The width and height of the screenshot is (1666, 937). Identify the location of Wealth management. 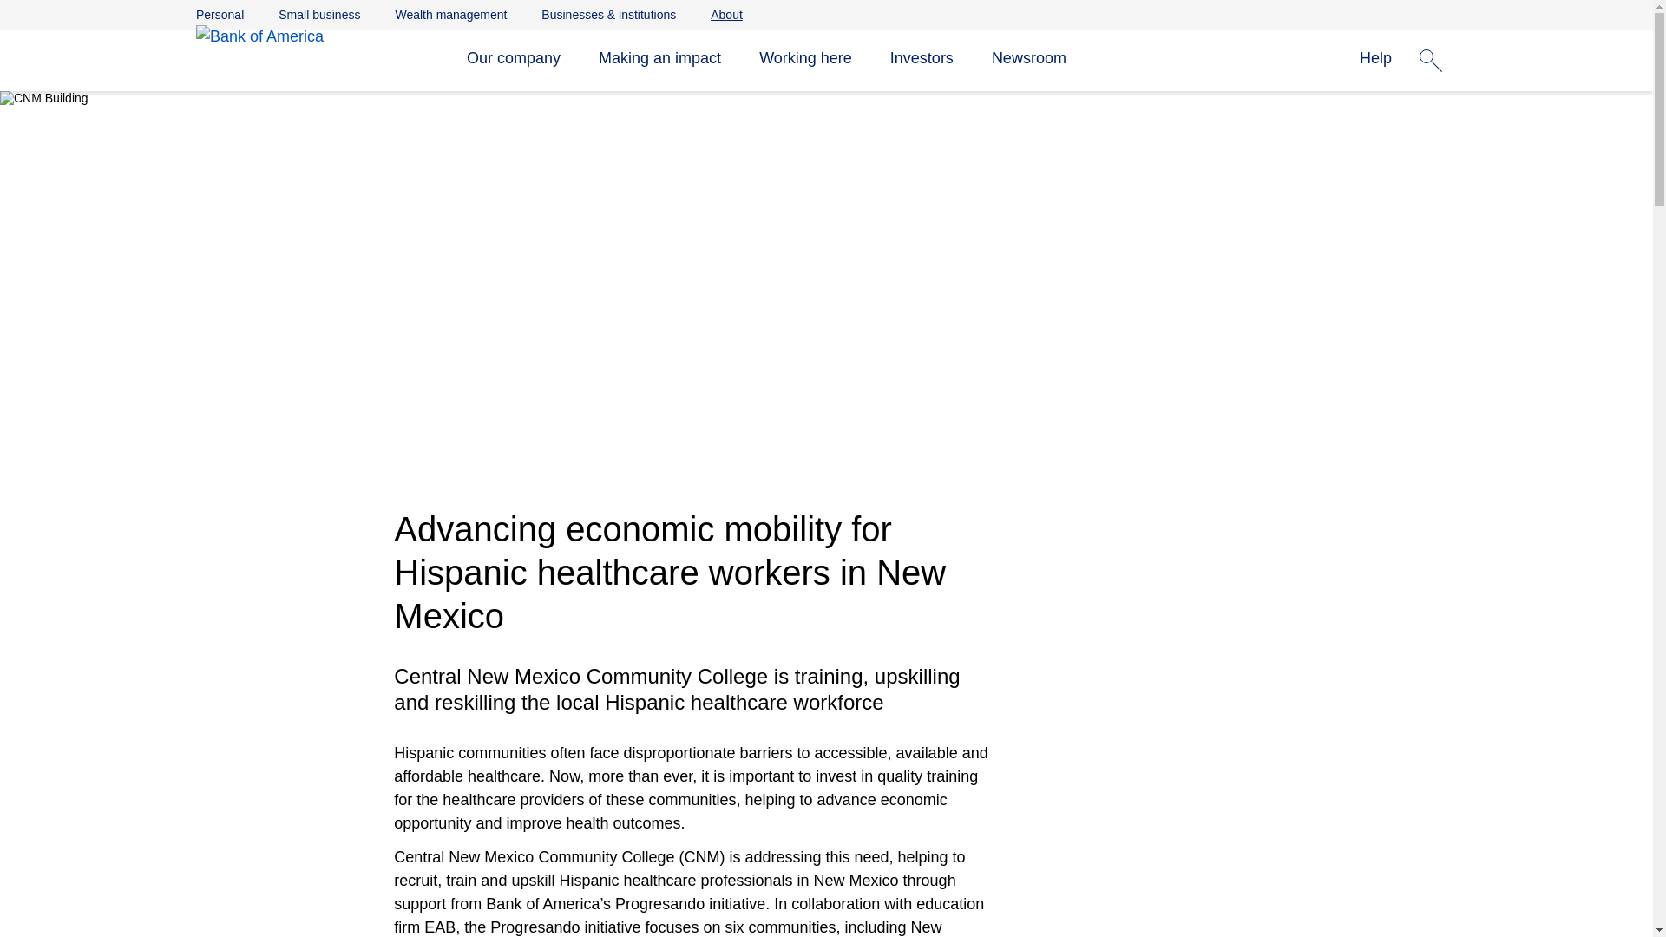
(450, 14).